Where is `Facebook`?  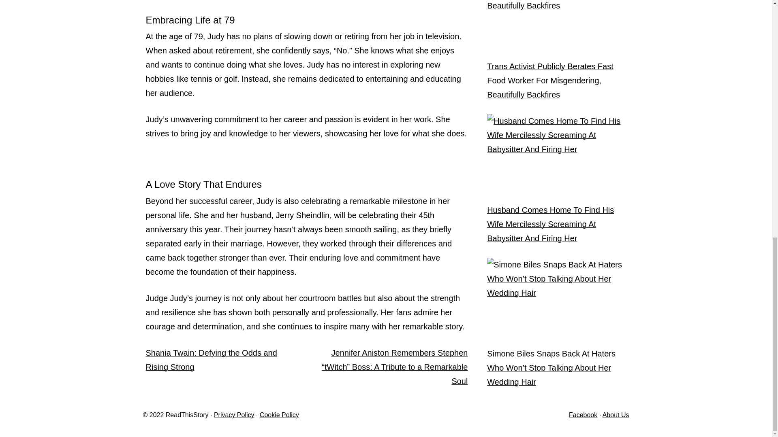 Facebook is located at coordinates (583, 415).